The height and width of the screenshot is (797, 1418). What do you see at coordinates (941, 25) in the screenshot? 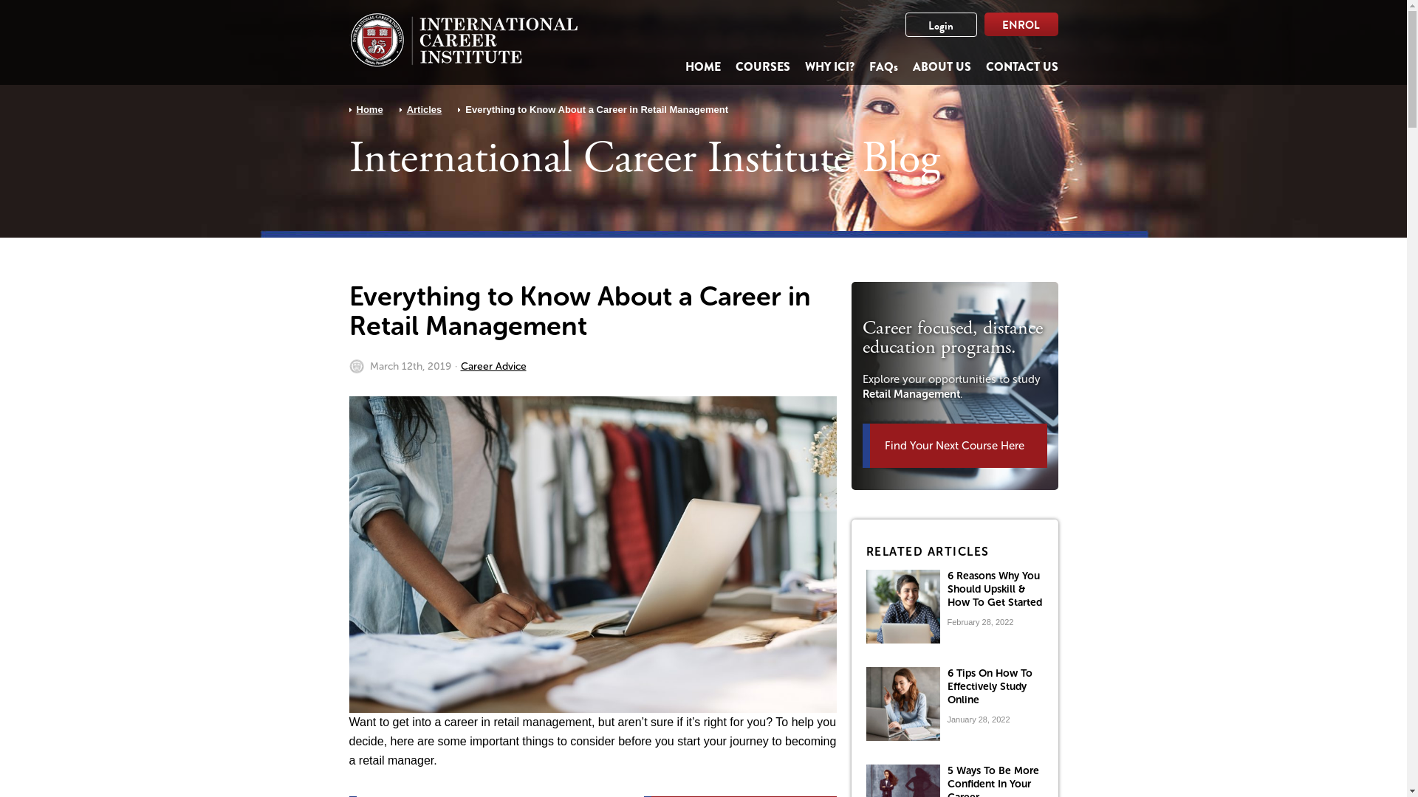
I see `Login` at bounding box center [941, 25].